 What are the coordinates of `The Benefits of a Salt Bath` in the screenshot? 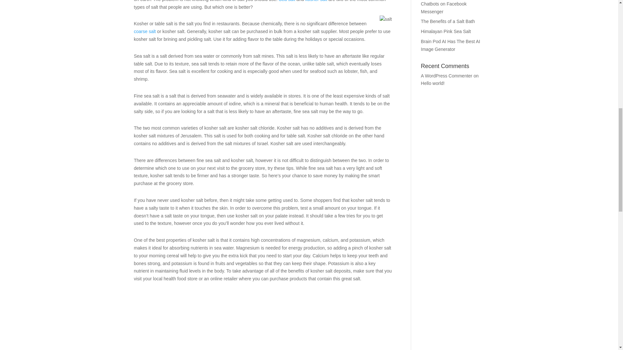 It's located at (448, 21).